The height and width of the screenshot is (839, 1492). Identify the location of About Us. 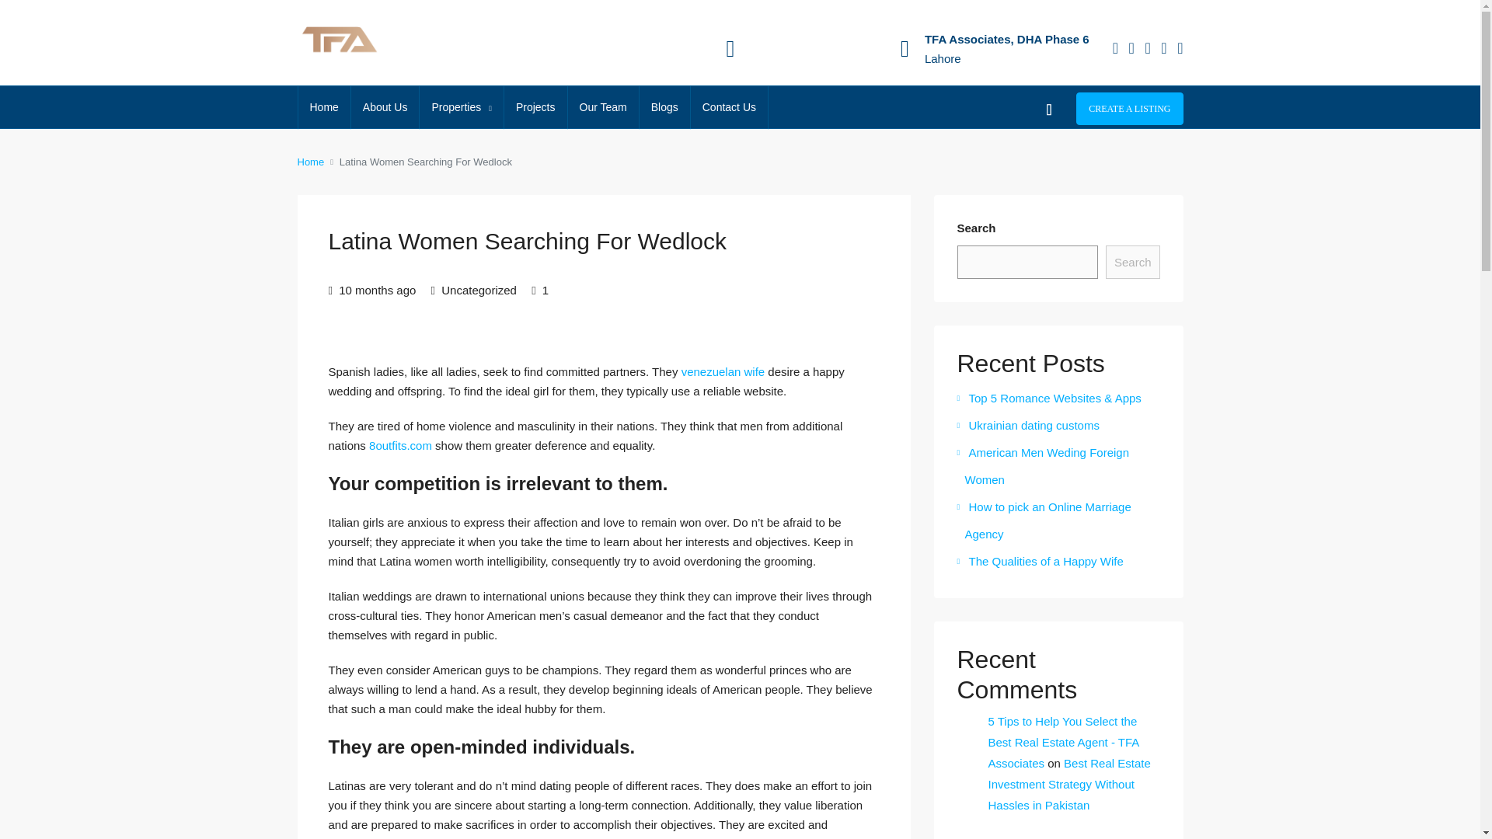
(385, 107).